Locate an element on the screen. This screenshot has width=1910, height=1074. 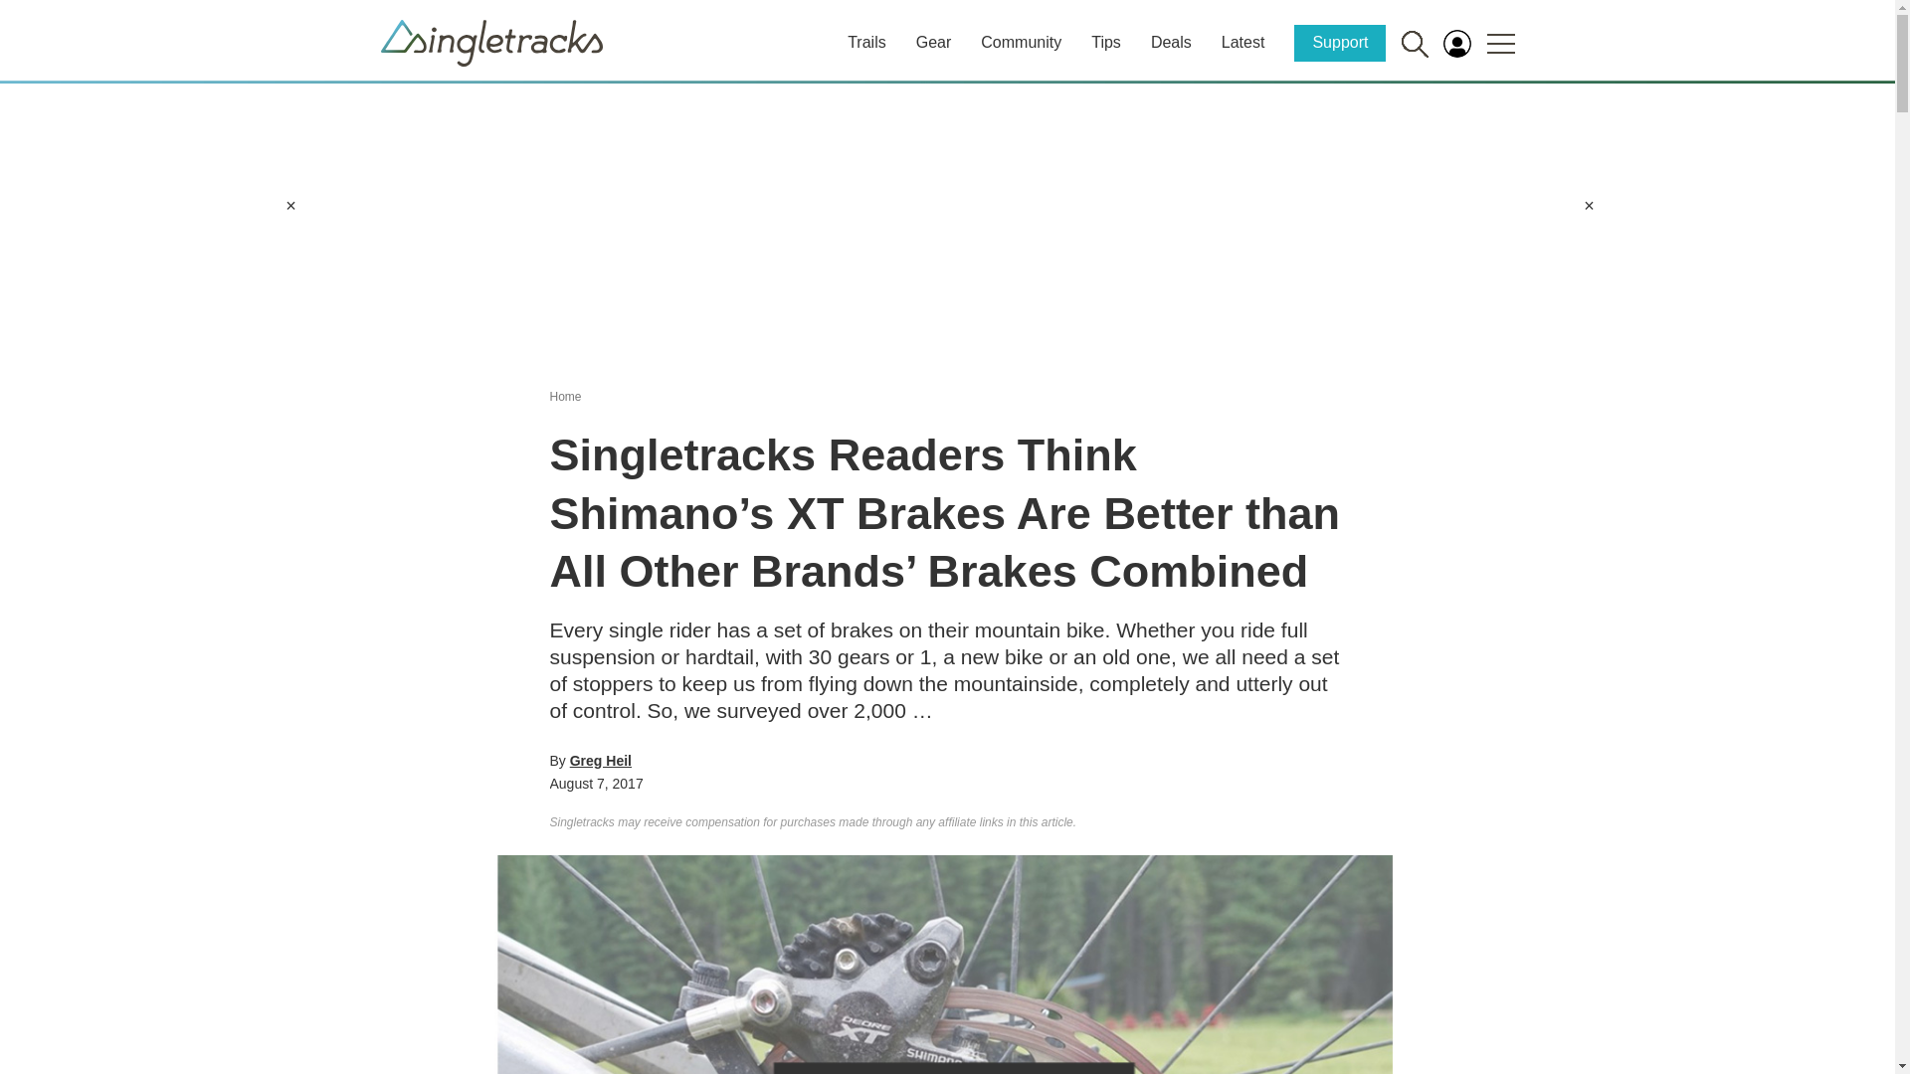
Tips is located at coordinates (1106, 42).